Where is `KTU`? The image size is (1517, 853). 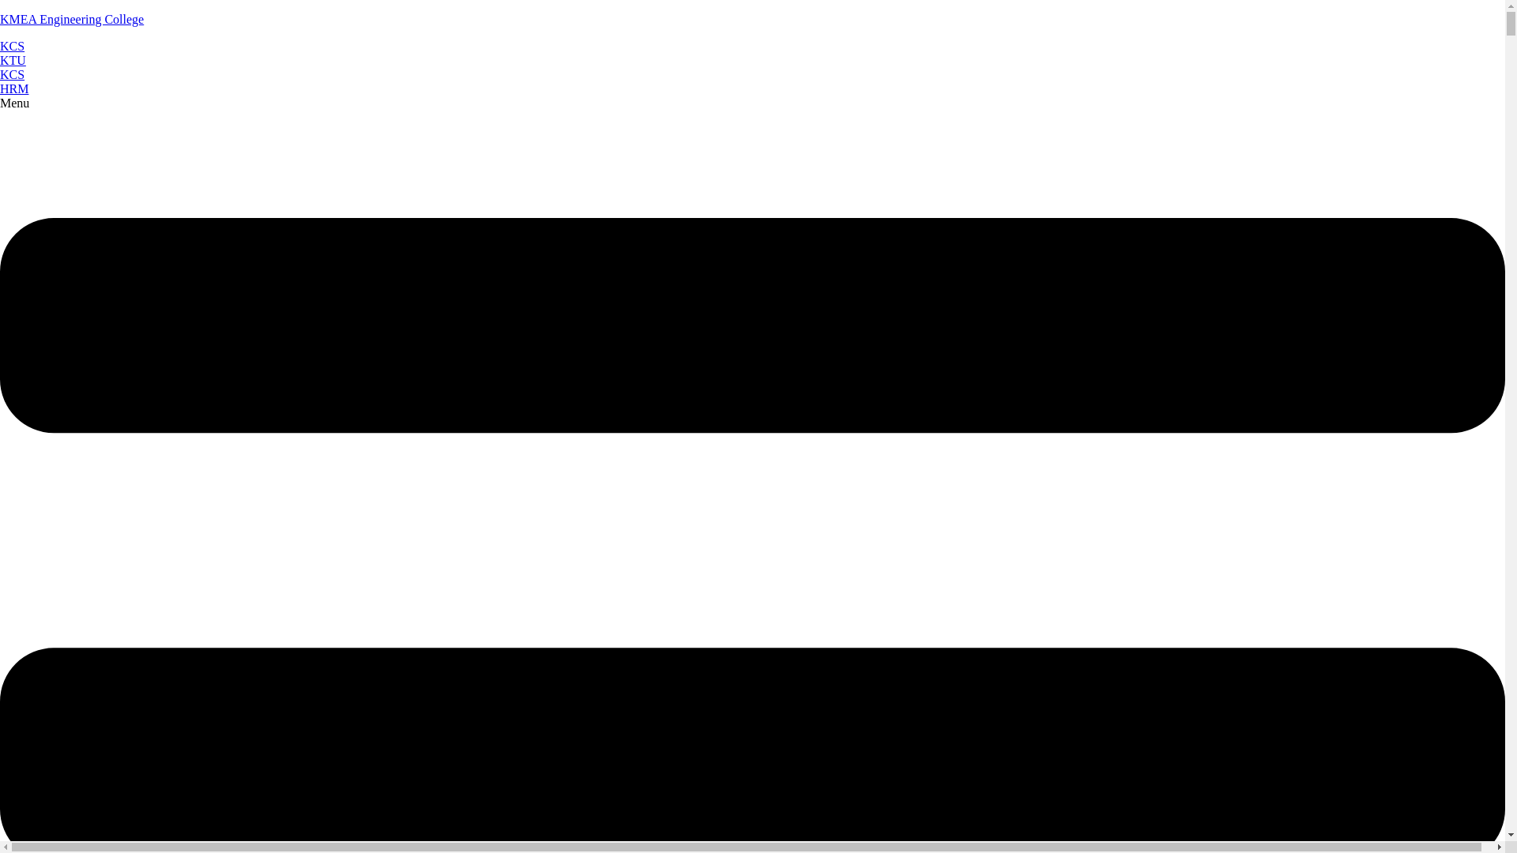
KTU is located at coordinates (13, 60).